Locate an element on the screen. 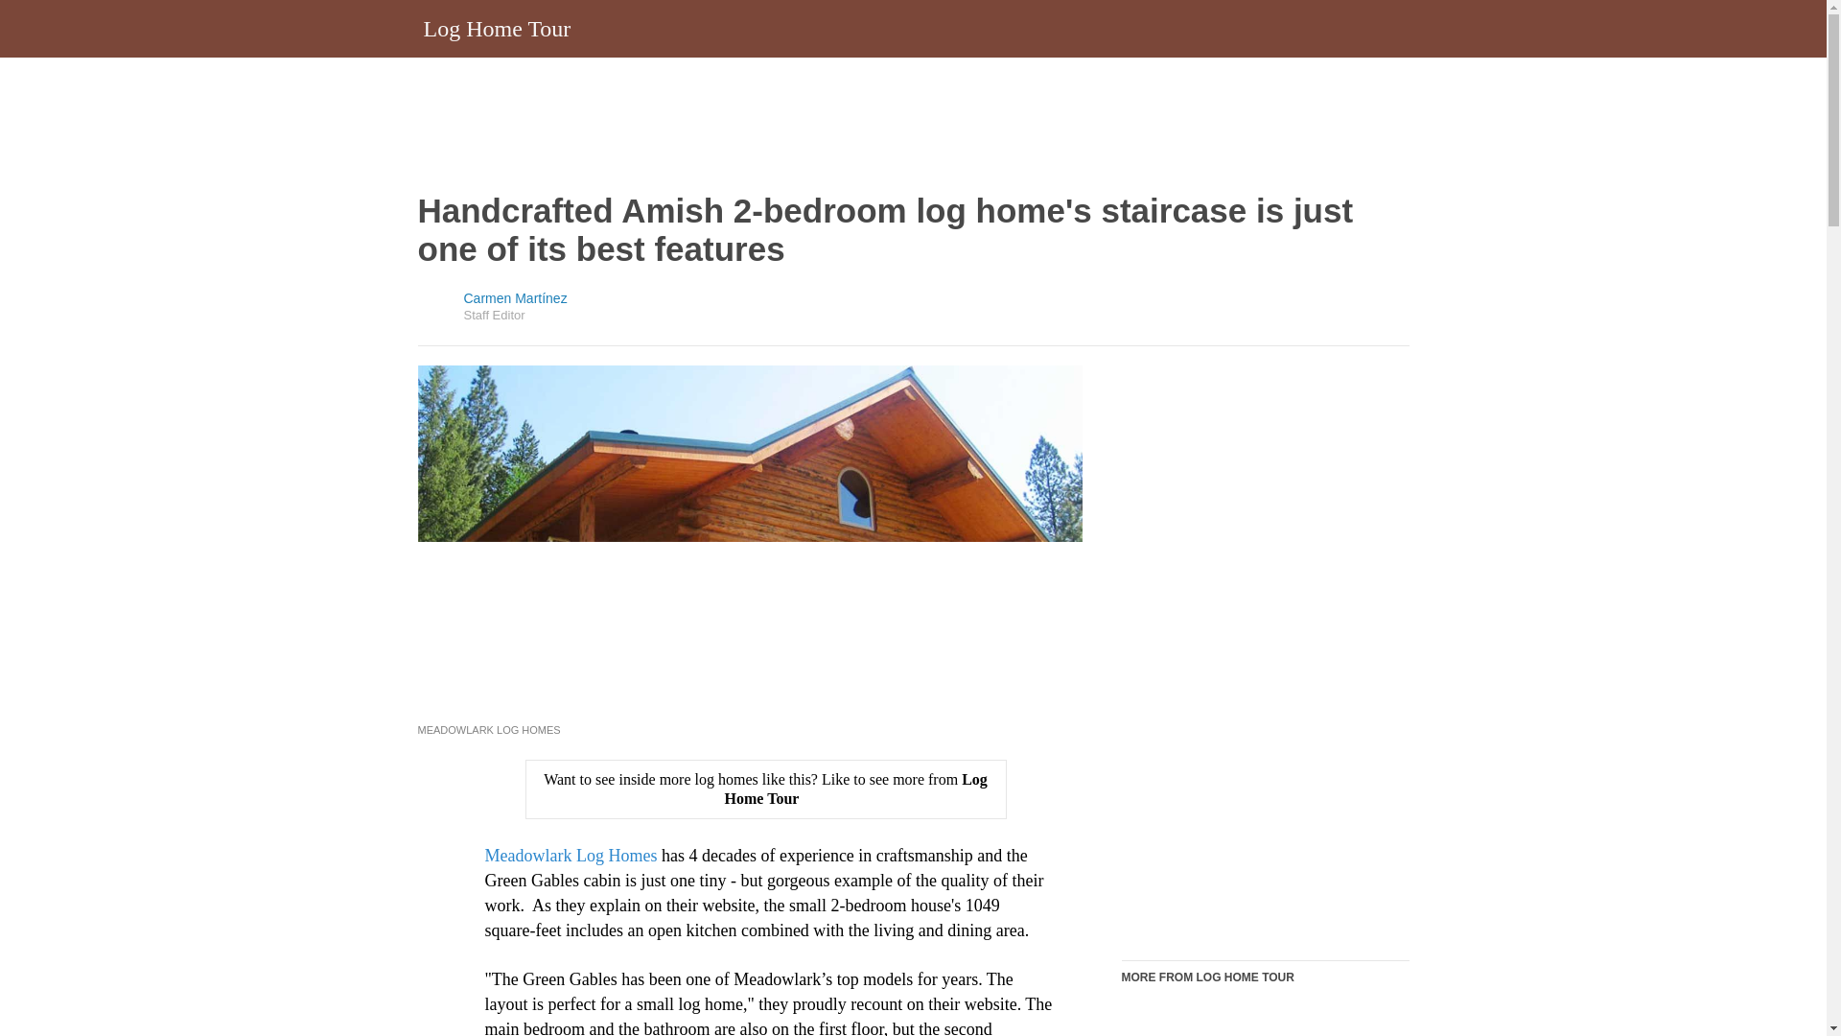 This screenshot has width=1841, height=1036. Meadowlark Log Homes is located at coordinates (571, 856).